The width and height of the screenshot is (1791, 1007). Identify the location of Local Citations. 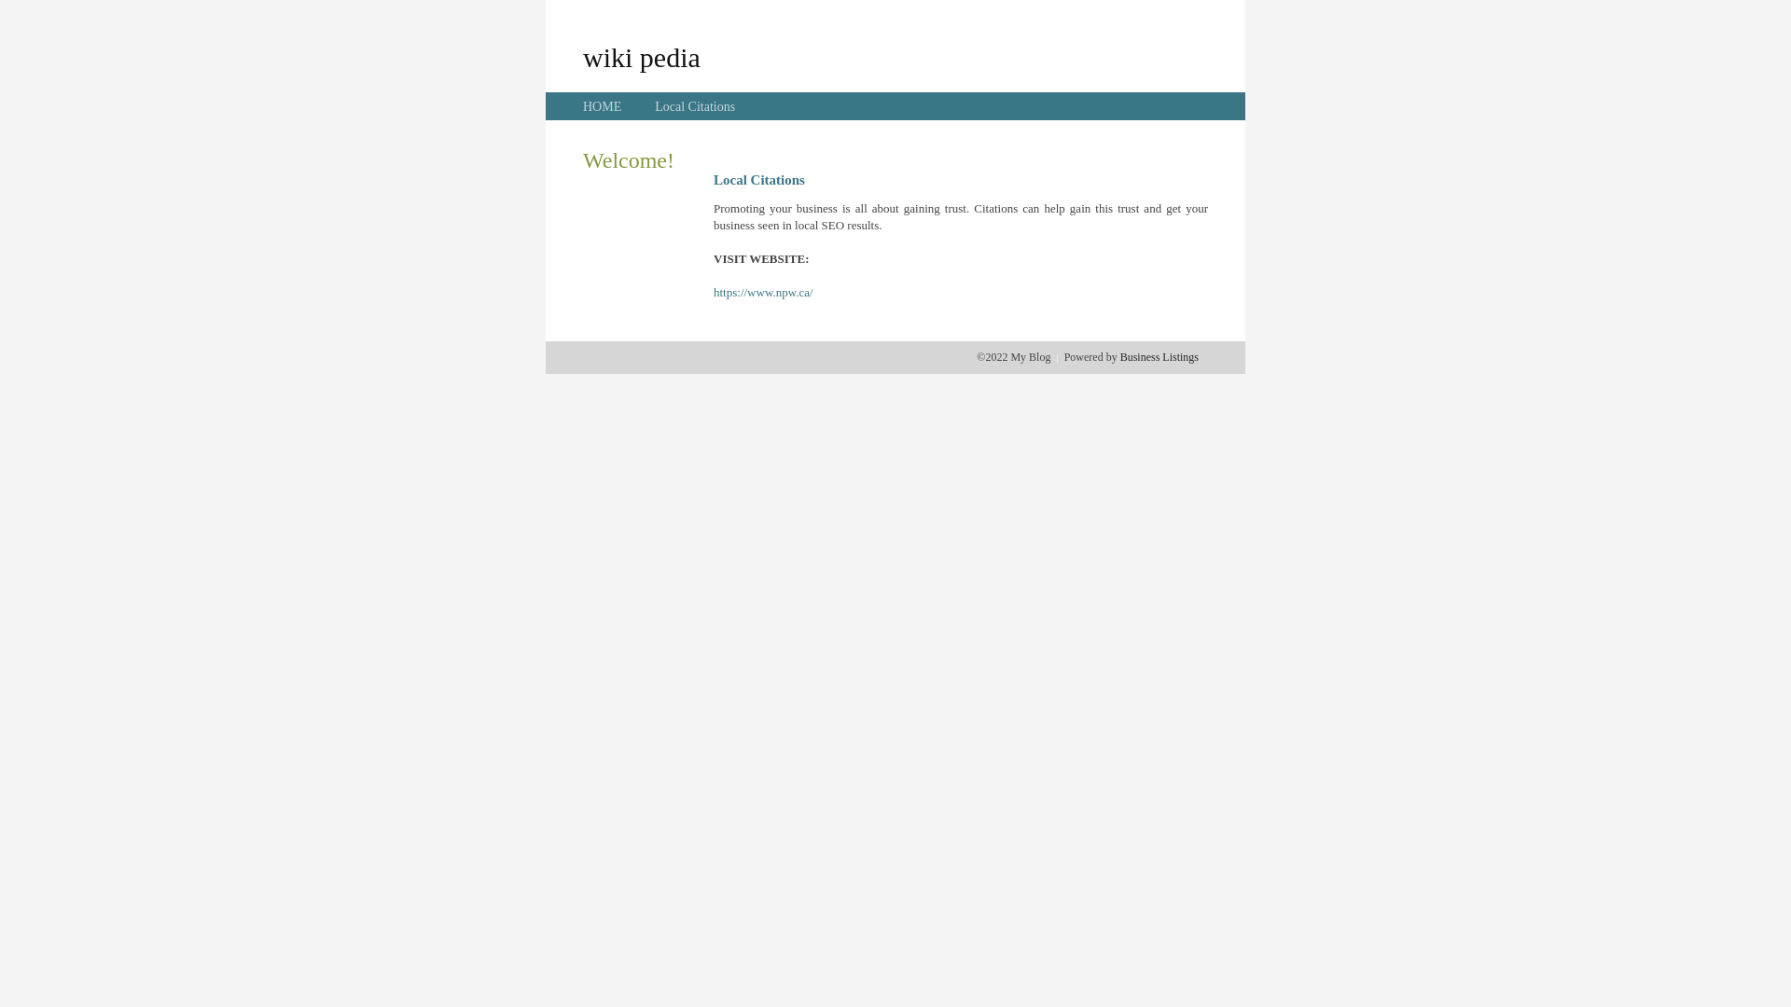
(695, 106).